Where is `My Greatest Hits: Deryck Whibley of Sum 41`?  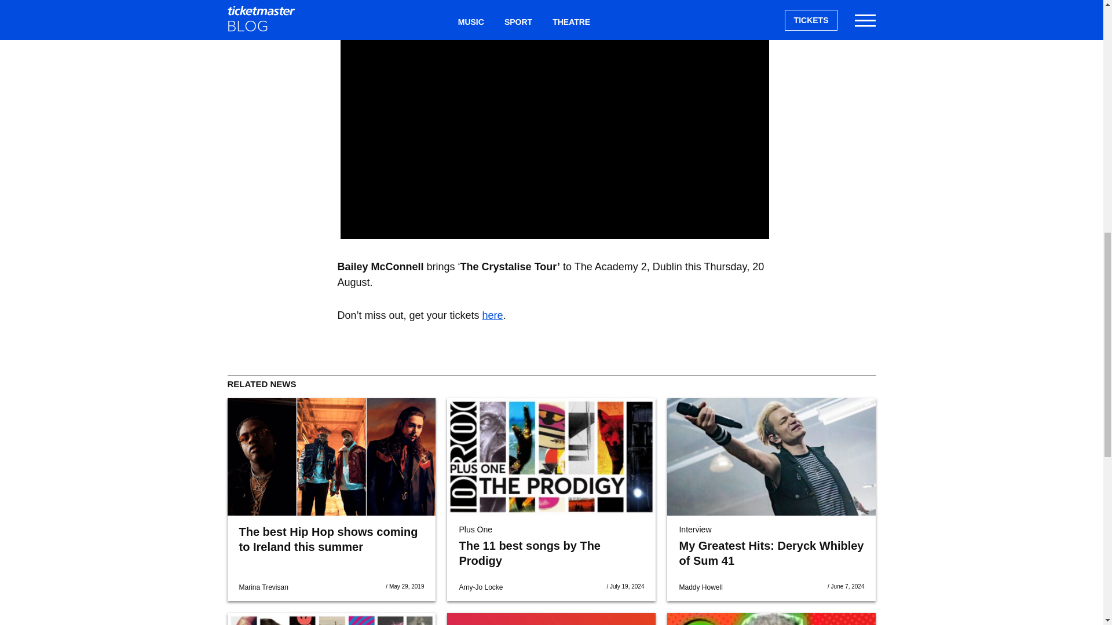
My Greatest Hits: Deryck Whibley of Sum 41 is located at coordinates (771, 456).